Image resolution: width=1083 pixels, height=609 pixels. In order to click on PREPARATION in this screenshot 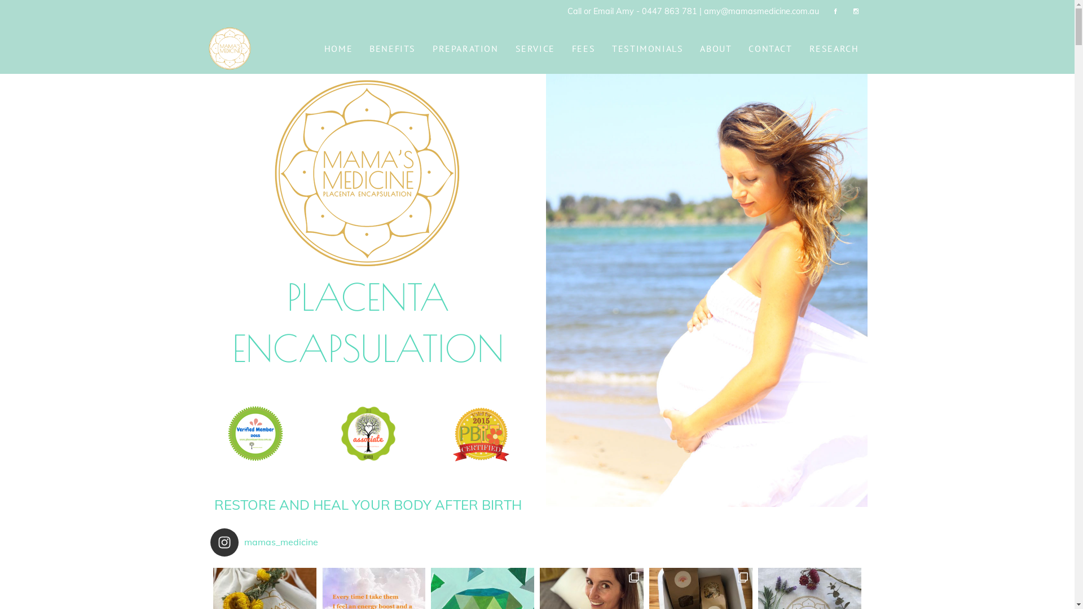, I will do `click(466, 48)`.